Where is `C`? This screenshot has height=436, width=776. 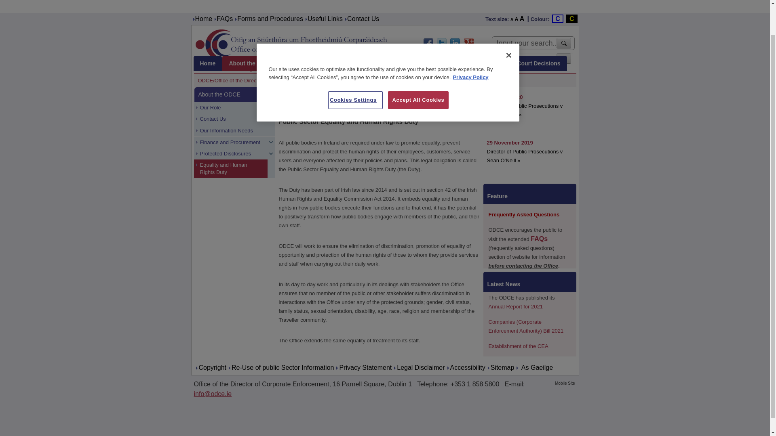
C is located at coordinates (571, 19).